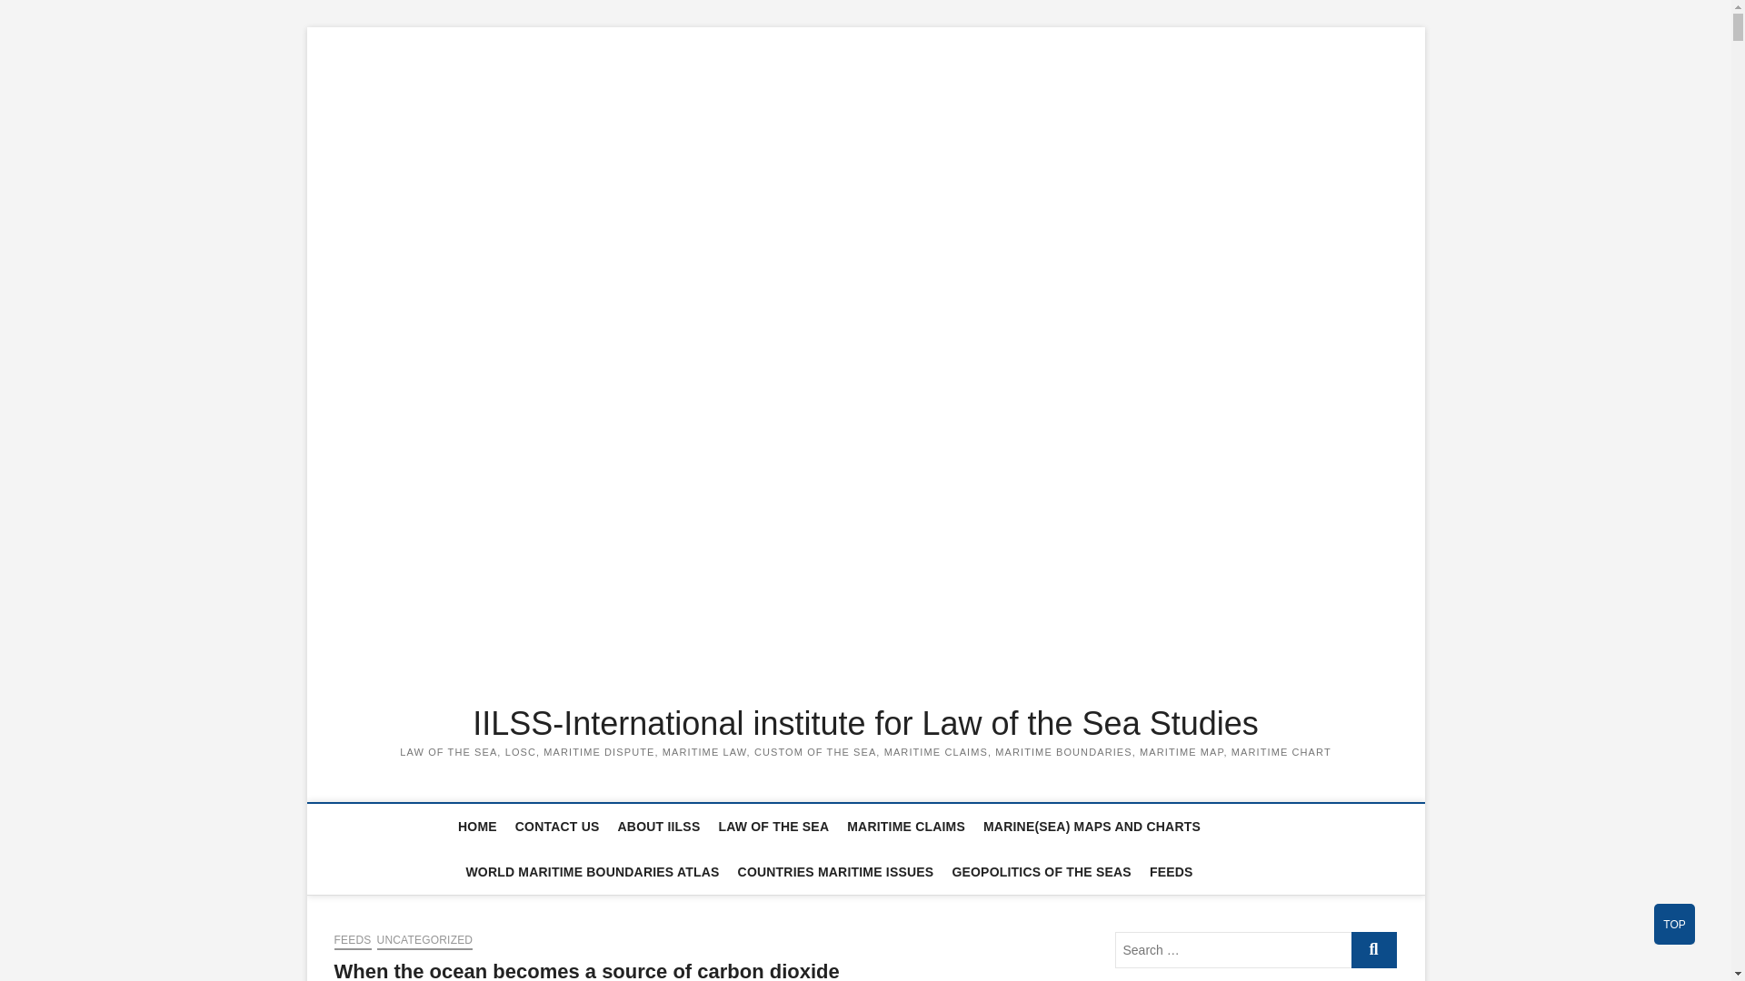 This screenshot has width=1745, height=981. Describe the element at coordinates (773, 827) in the screenshot. I see `LAW OF THE SEA` at that location.